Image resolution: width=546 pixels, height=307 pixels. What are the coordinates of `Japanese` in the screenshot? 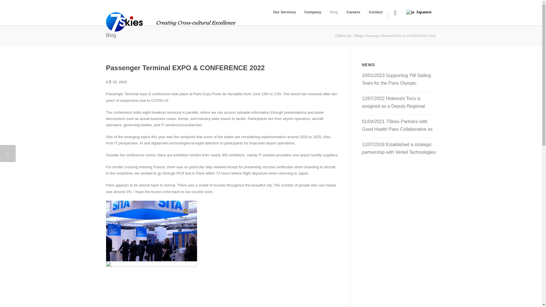 It's located at (418, 7).